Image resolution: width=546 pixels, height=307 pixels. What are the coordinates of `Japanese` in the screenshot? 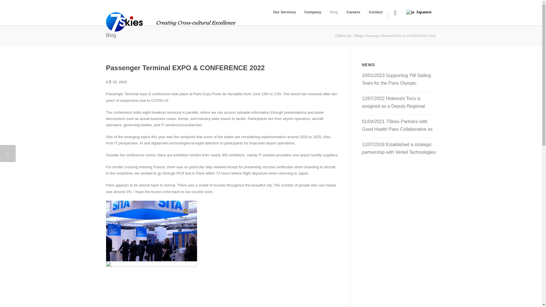 It's located at (418, 7).